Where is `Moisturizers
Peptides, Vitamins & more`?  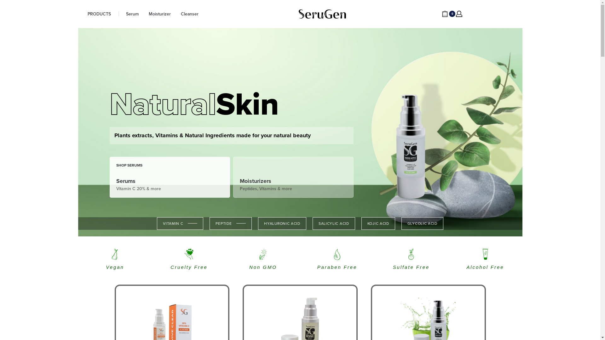
Moisturizers
Peptides, Vitamins & more is located at coordinates (293, 177).